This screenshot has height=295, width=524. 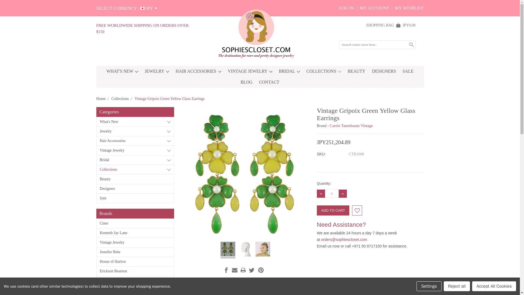 I want to click on 1, so click(x=332, y=193).